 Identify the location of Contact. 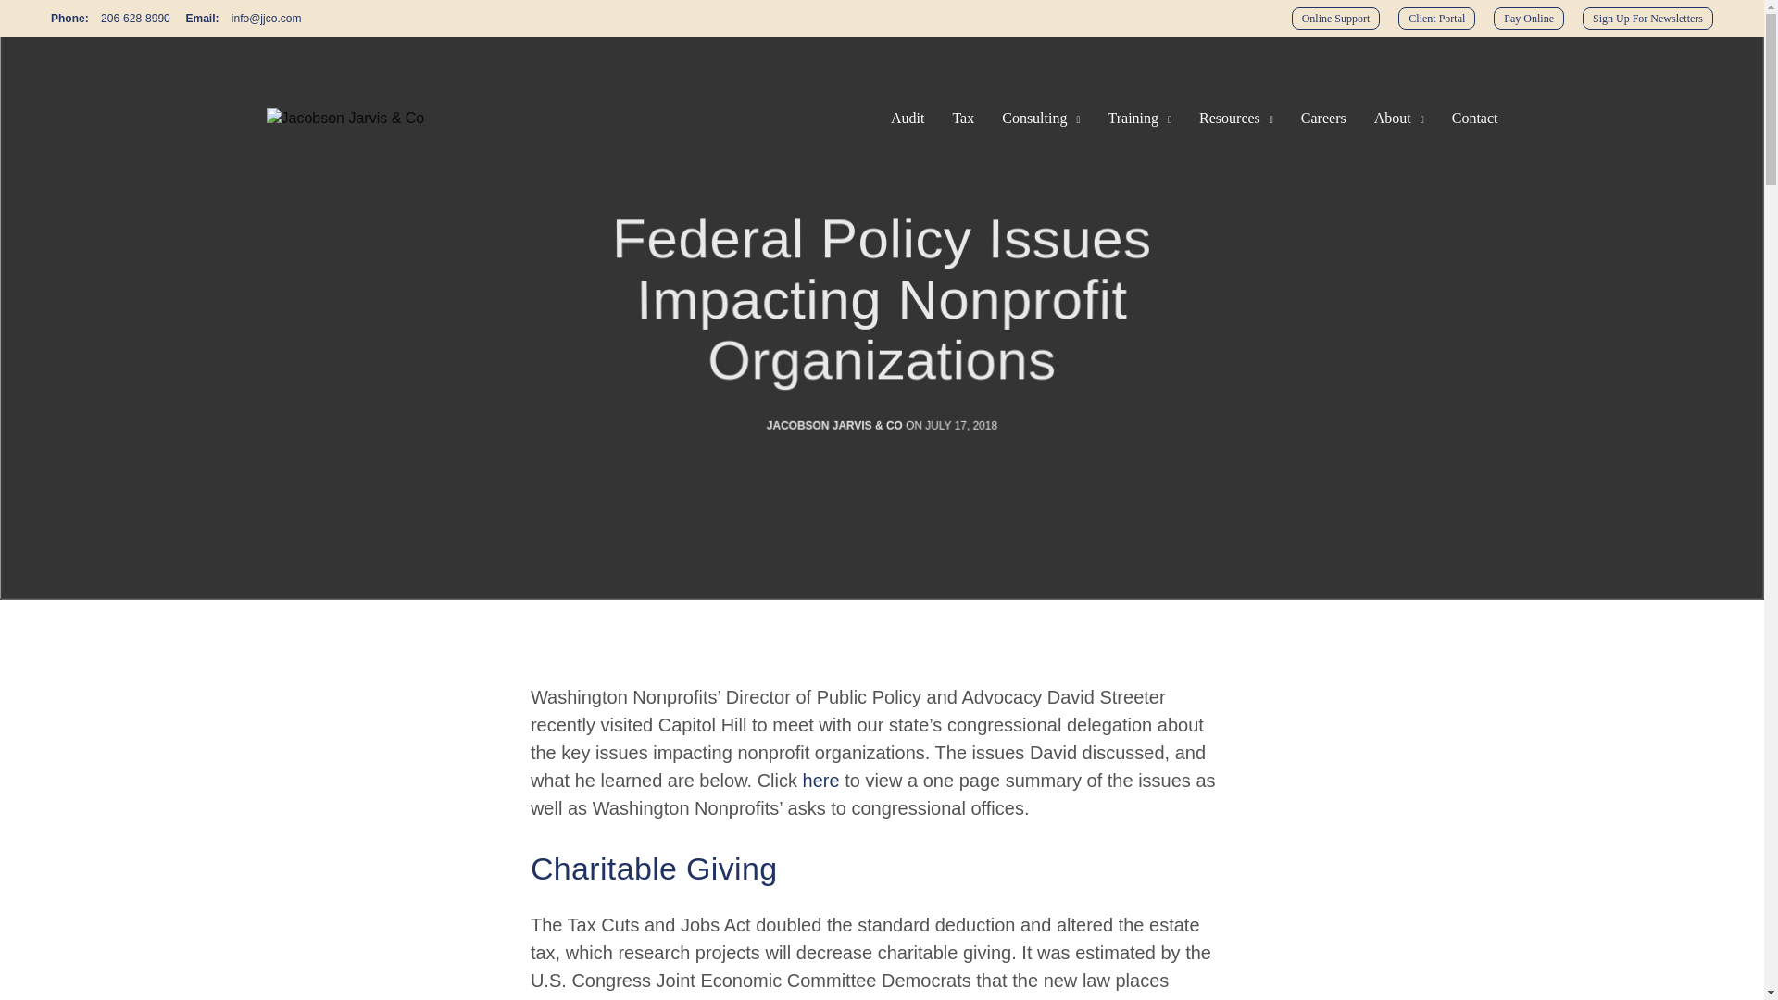
(1475, 119).